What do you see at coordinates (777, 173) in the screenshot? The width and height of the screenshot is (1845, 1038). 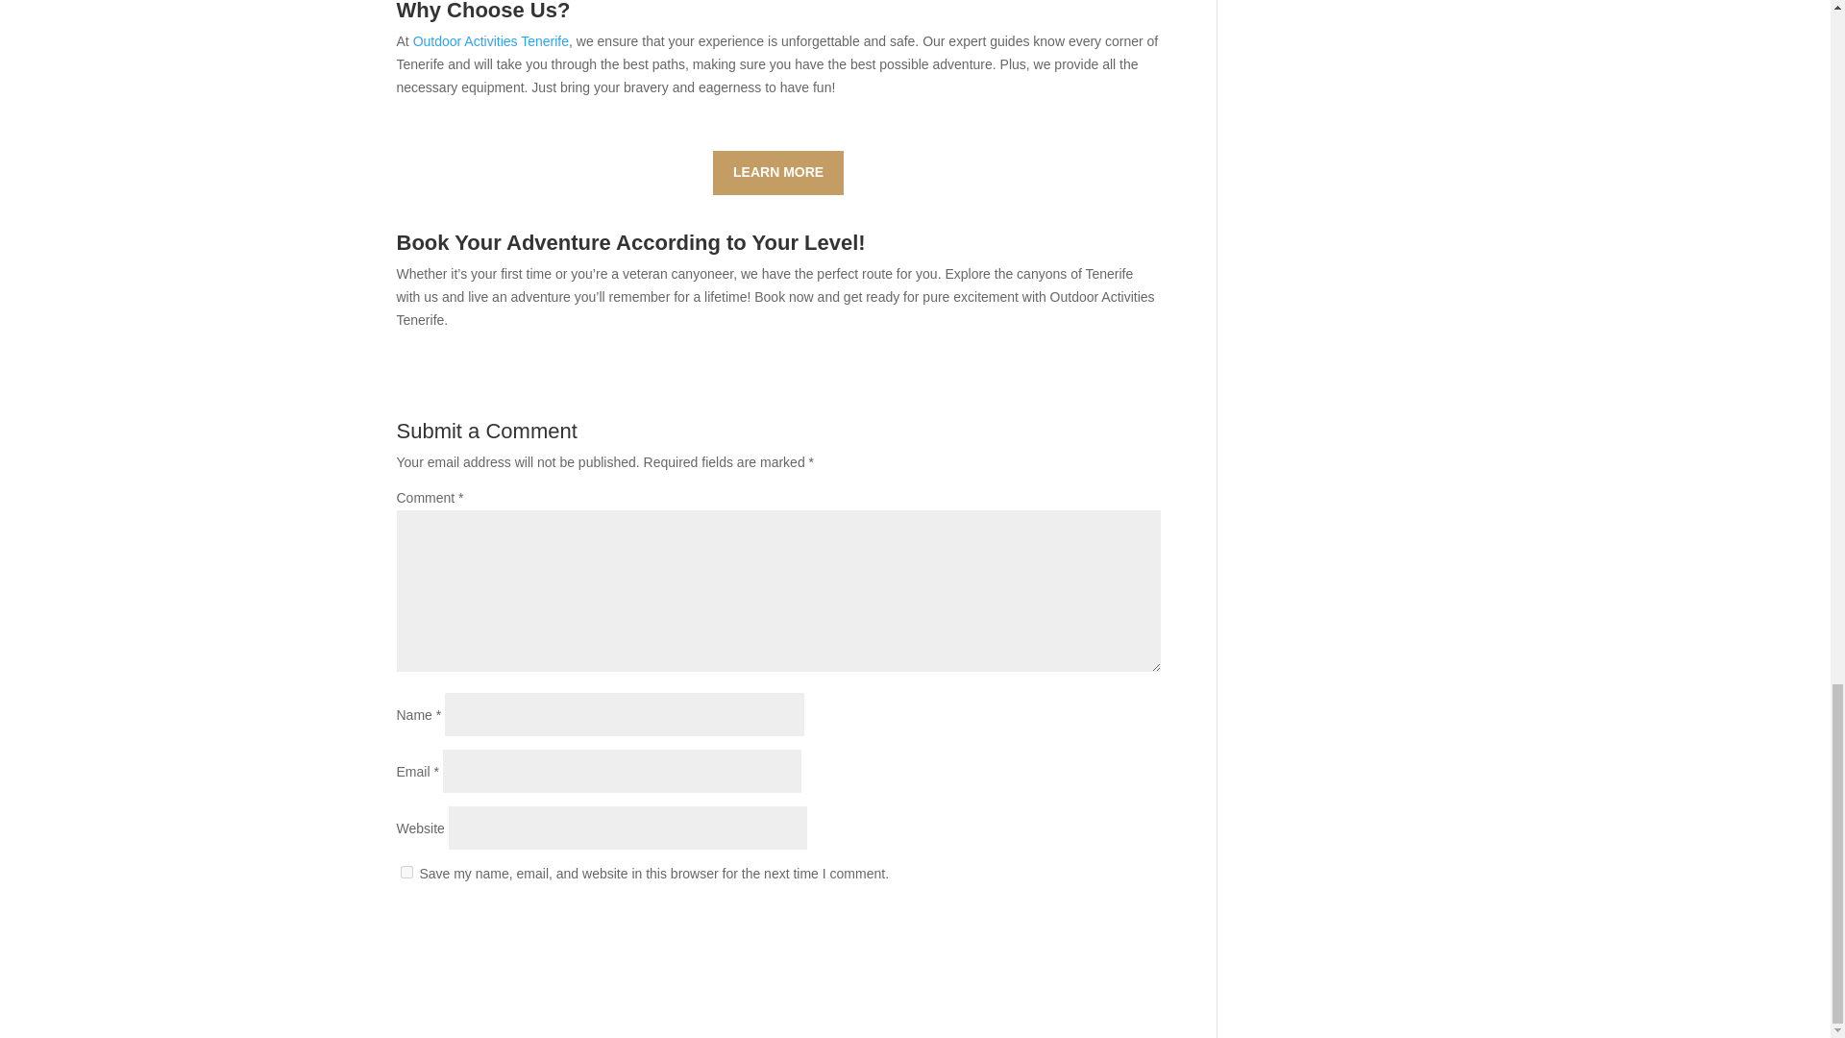 I see `LEARN MORE` at bounding box center [777, 173].